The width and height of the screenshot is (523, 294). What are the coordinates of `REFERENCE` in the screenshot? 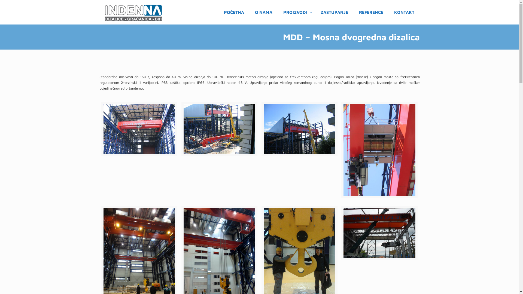 It's located at (371, 12).